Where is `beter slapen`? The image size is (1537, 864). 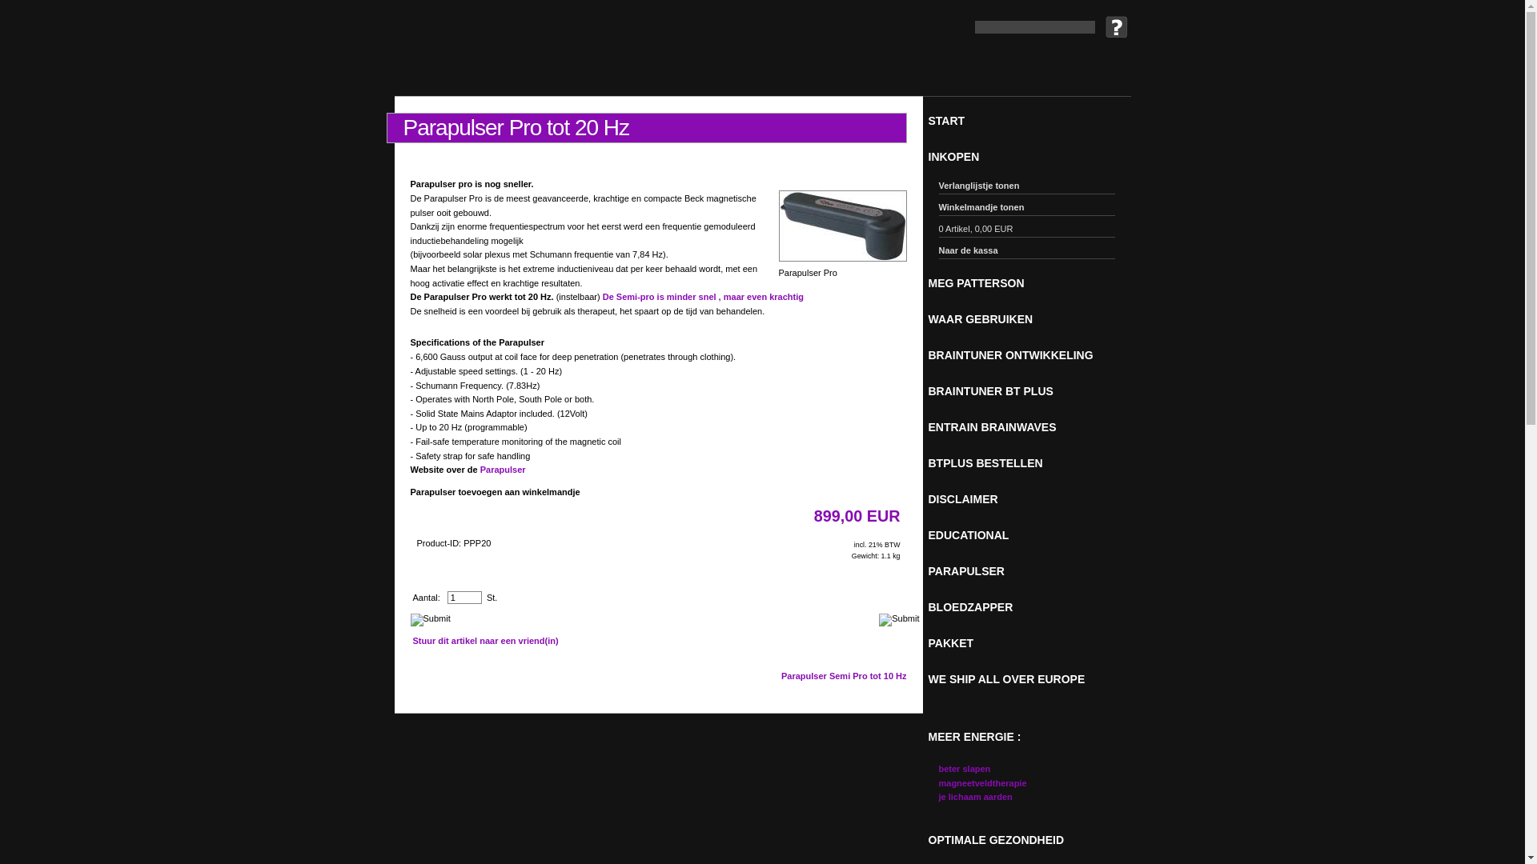
beter slapen is located at coordinates (964, 769).